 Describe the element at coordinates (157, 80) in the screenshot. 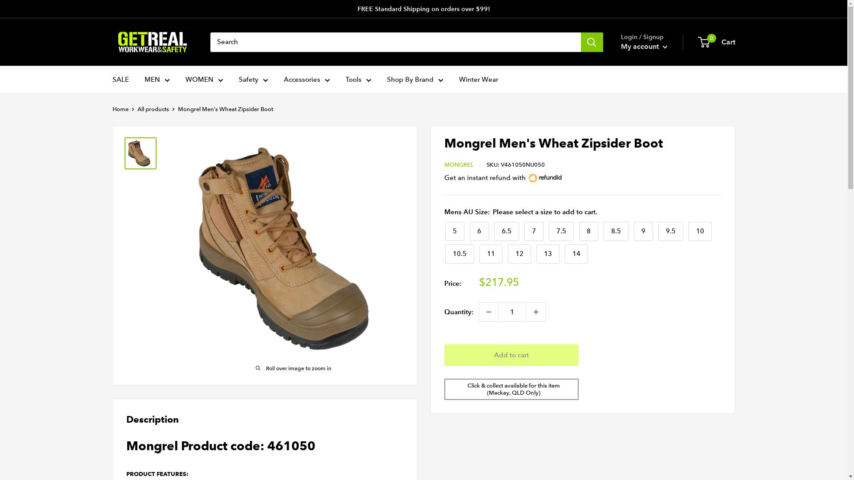

I see `MEN` at that location.